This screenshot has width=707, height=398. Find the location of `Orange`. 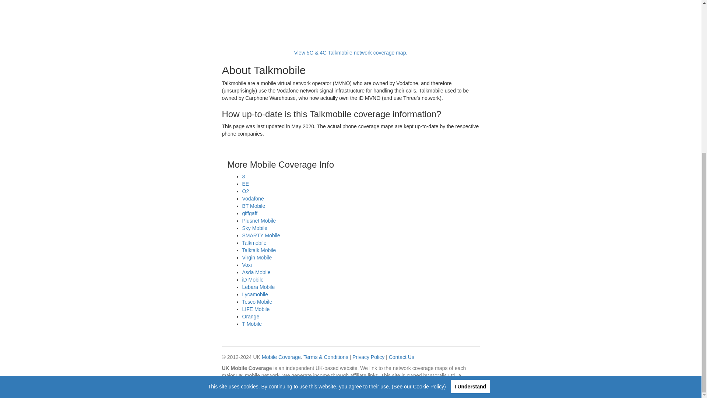

Orange is located at coordinates (251, 317).